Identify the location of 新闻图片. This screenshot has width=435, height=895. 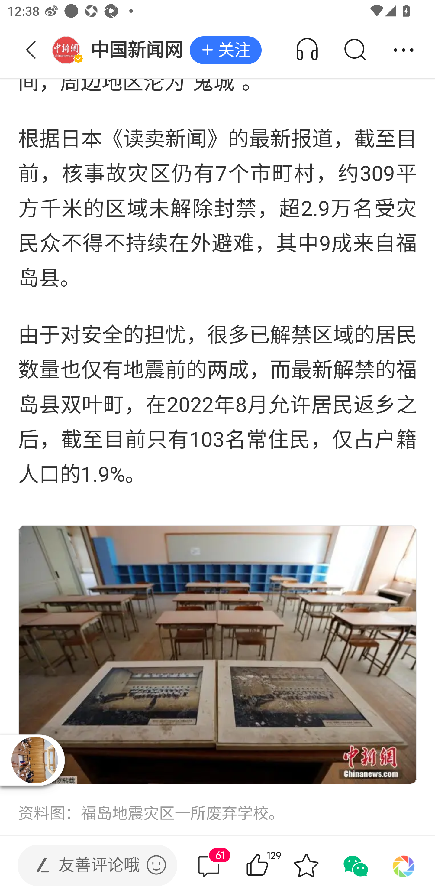
(217, 654).